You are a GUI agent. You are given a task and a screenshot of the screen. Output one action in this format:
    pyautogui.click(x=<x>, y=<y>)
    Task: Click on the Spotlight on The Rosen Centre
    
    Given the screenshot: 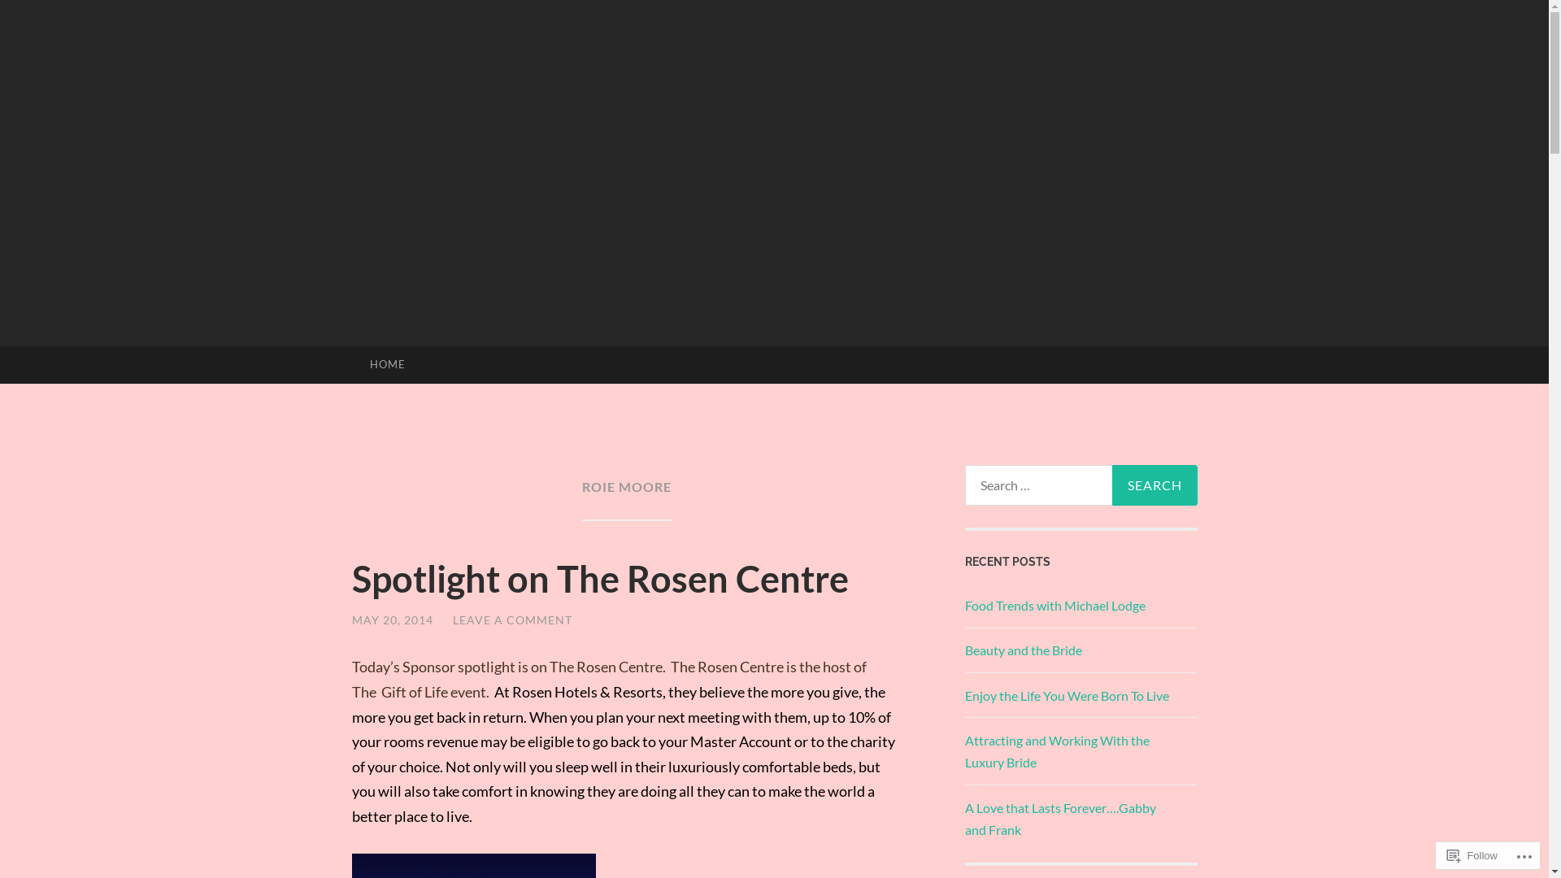 What is the action you would take?
    pyautogui.click(x=600, y=579)
    